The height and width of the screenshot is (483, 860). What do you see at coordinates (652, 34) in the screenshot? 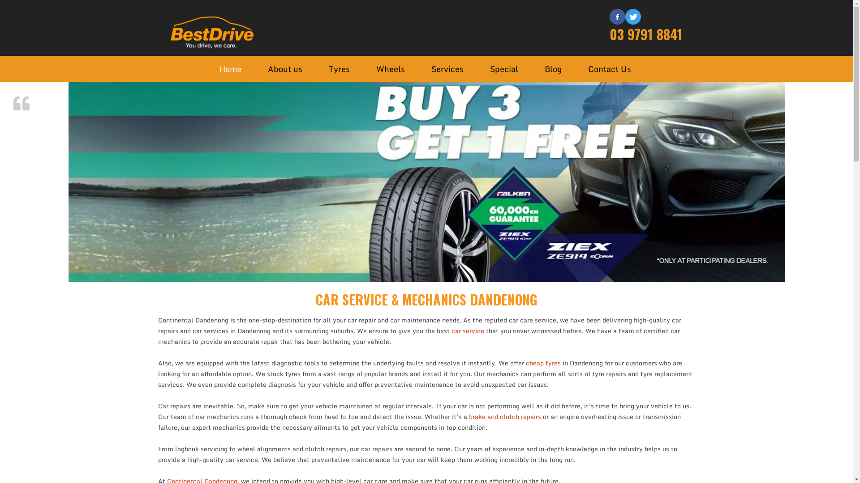
I see `03 9791 8841` at bounding box center [652, 34].